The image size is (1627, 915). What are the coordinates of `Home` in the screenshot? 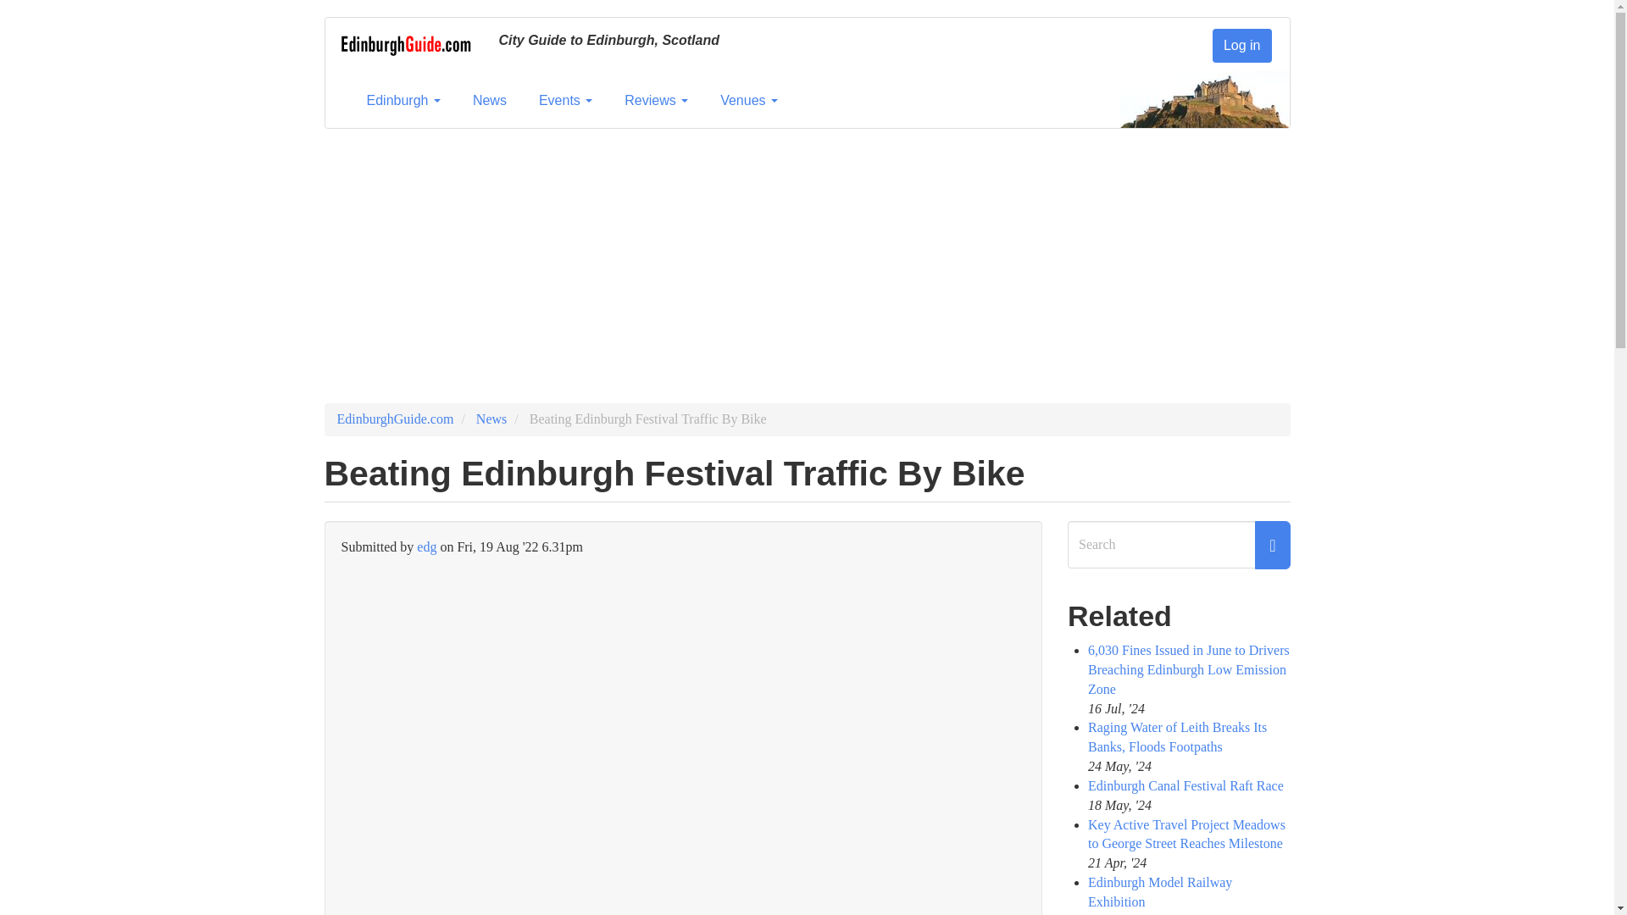 It's located at (405, 48).